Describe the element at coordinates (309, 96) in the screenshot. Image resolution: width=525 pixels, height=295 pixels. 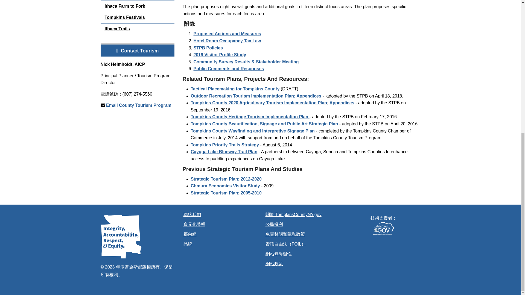
I see `Appendices` at that location.